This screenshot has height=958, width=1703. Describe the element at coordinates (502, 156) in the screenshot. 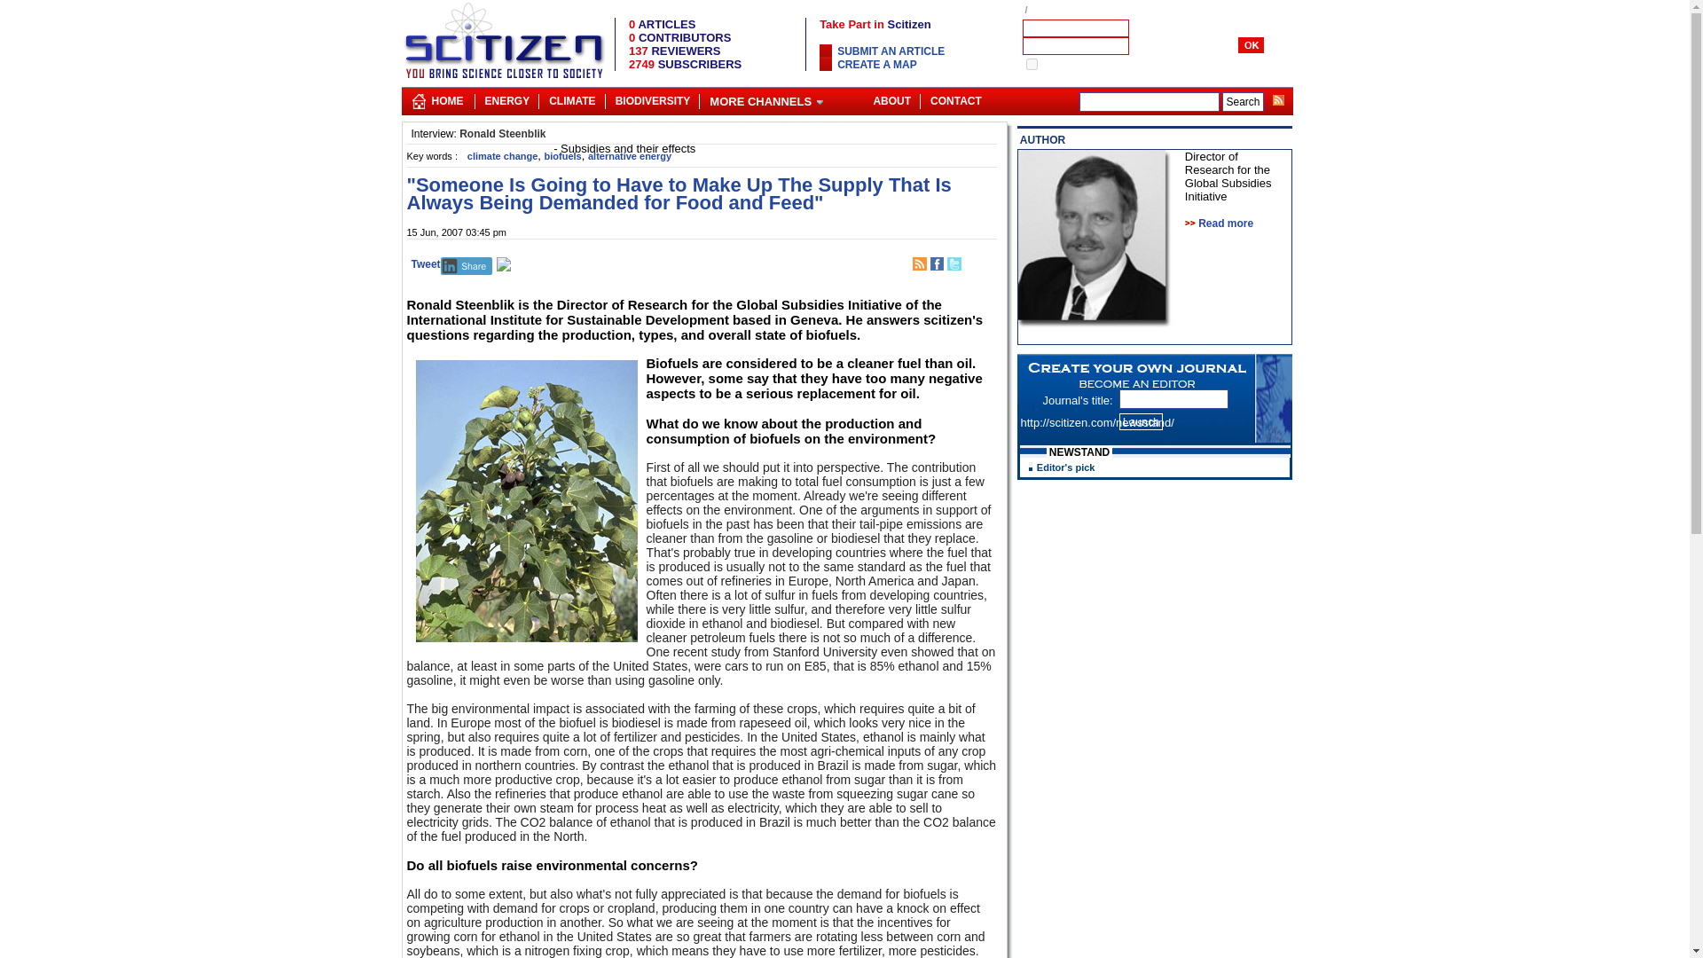

I see `climate change` at that location.